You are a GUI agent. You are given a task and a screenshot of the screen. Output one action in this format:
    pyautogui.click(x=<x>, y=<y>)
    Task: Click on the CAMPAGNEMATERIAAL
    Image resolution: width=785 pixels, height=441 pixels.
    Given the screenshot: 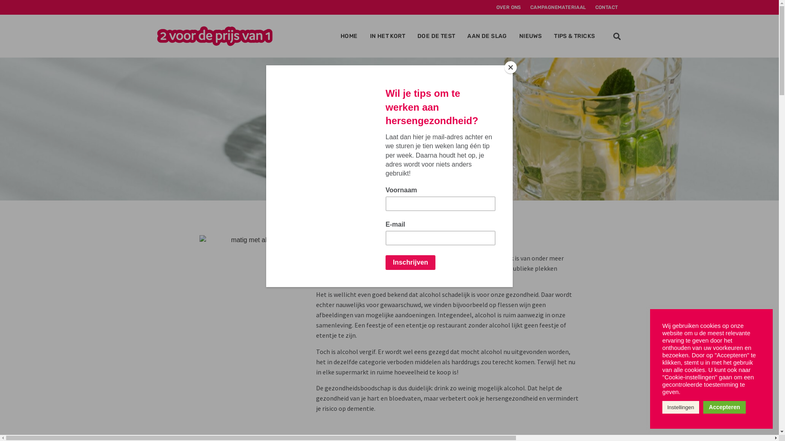 What is the action you would take?
    pyautogui.click(x=558, y=7)
    